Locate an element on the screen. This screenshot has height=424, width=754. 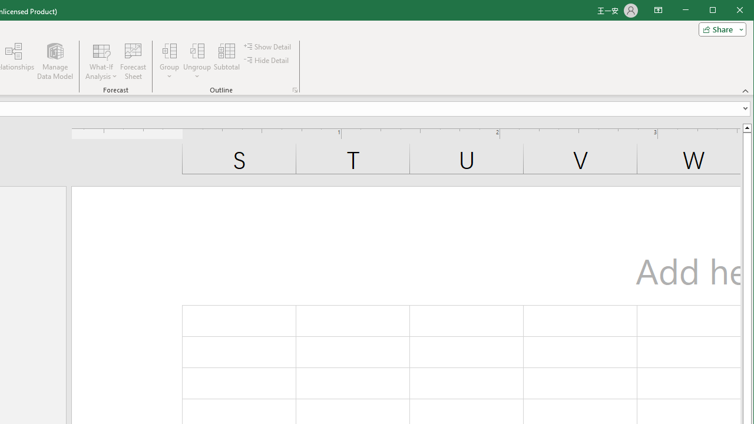
Minimize is located at coordinates (716, 11).